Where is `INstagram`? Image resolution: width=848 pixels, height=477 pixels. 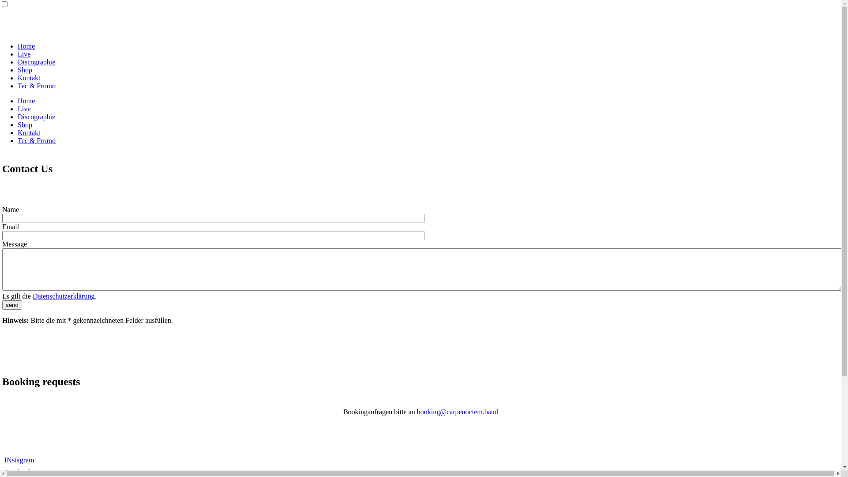
INstagram is located at coordinates (19, 460).